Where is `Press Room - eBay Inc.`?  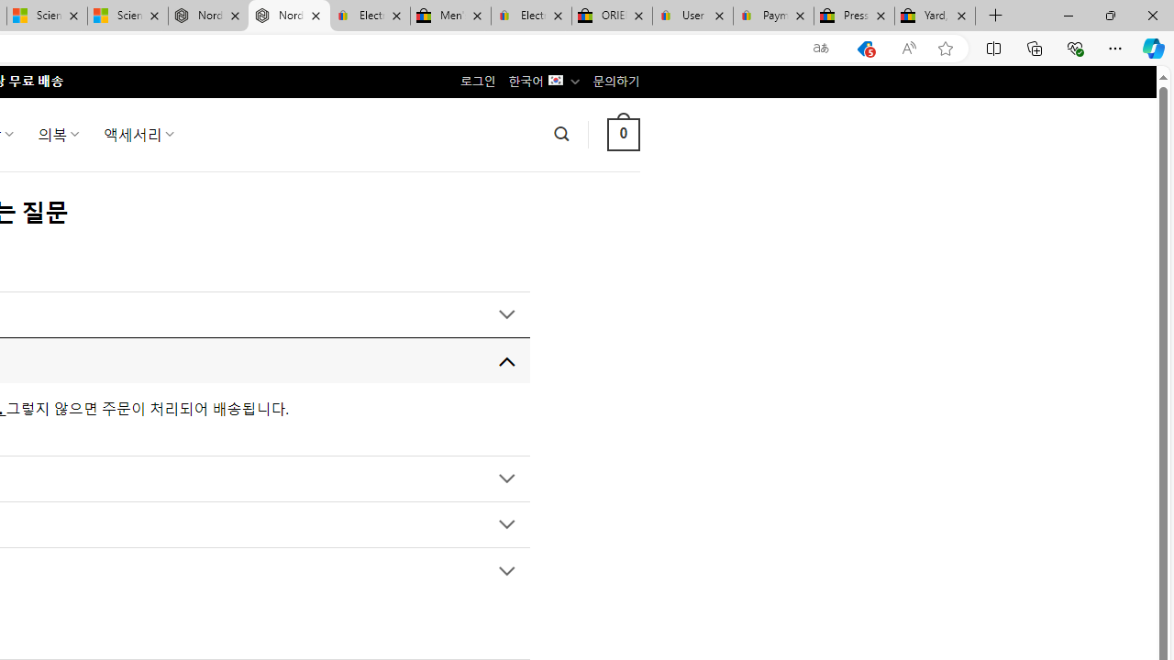
Press Room - eBay Inc. is located at coordinates (855, 16).